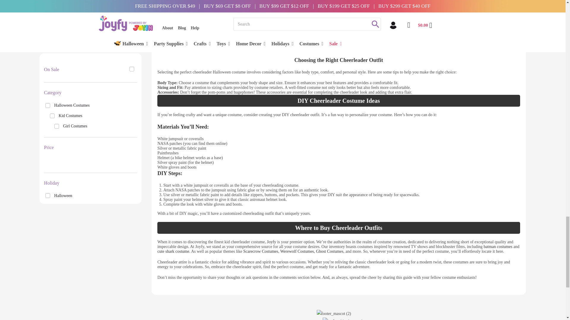  I want to click on joyfy-white-logo.webp, so click(344, 319).